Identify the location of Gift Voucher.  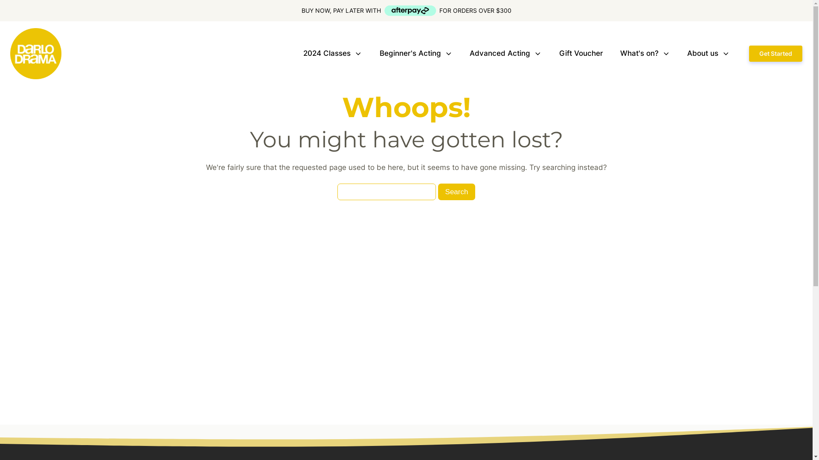
(581, 54).